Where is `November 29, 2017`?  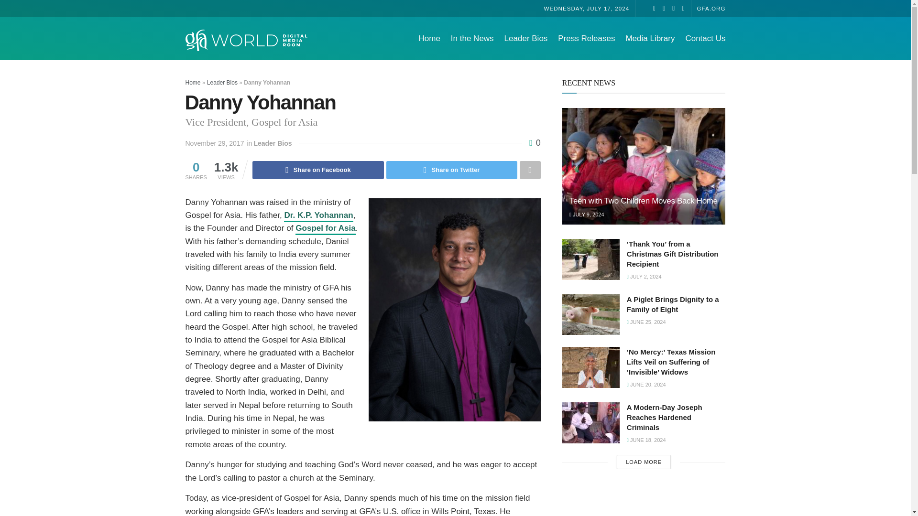
November 29, 2017 is located at coordinates (214, 143).